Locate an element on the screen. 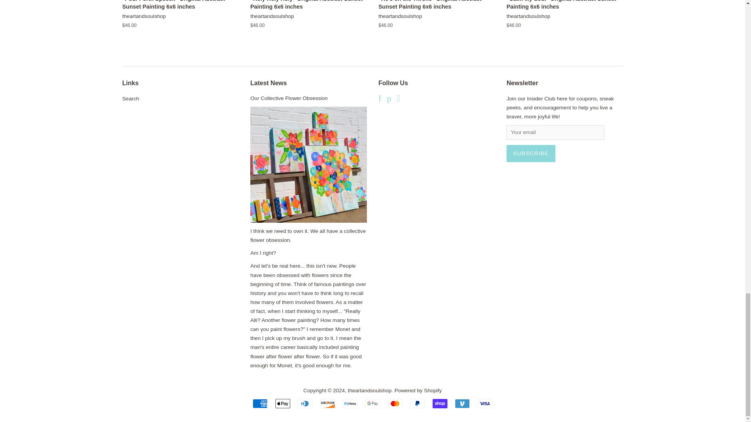 This screenshot has height=422, width=751. Discover is located at coordinates (328, 403).